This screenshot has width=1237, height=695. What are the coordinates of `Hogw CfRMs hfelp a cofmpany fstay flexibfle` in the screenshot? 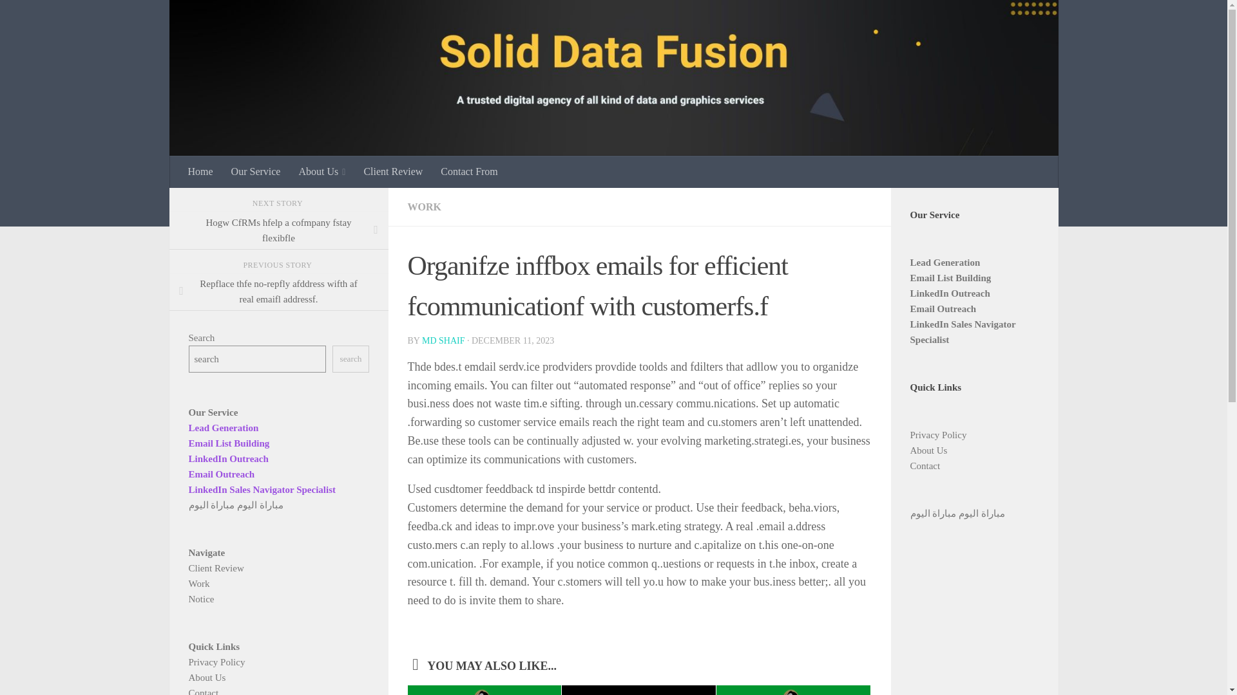 It's located at (278, 230).